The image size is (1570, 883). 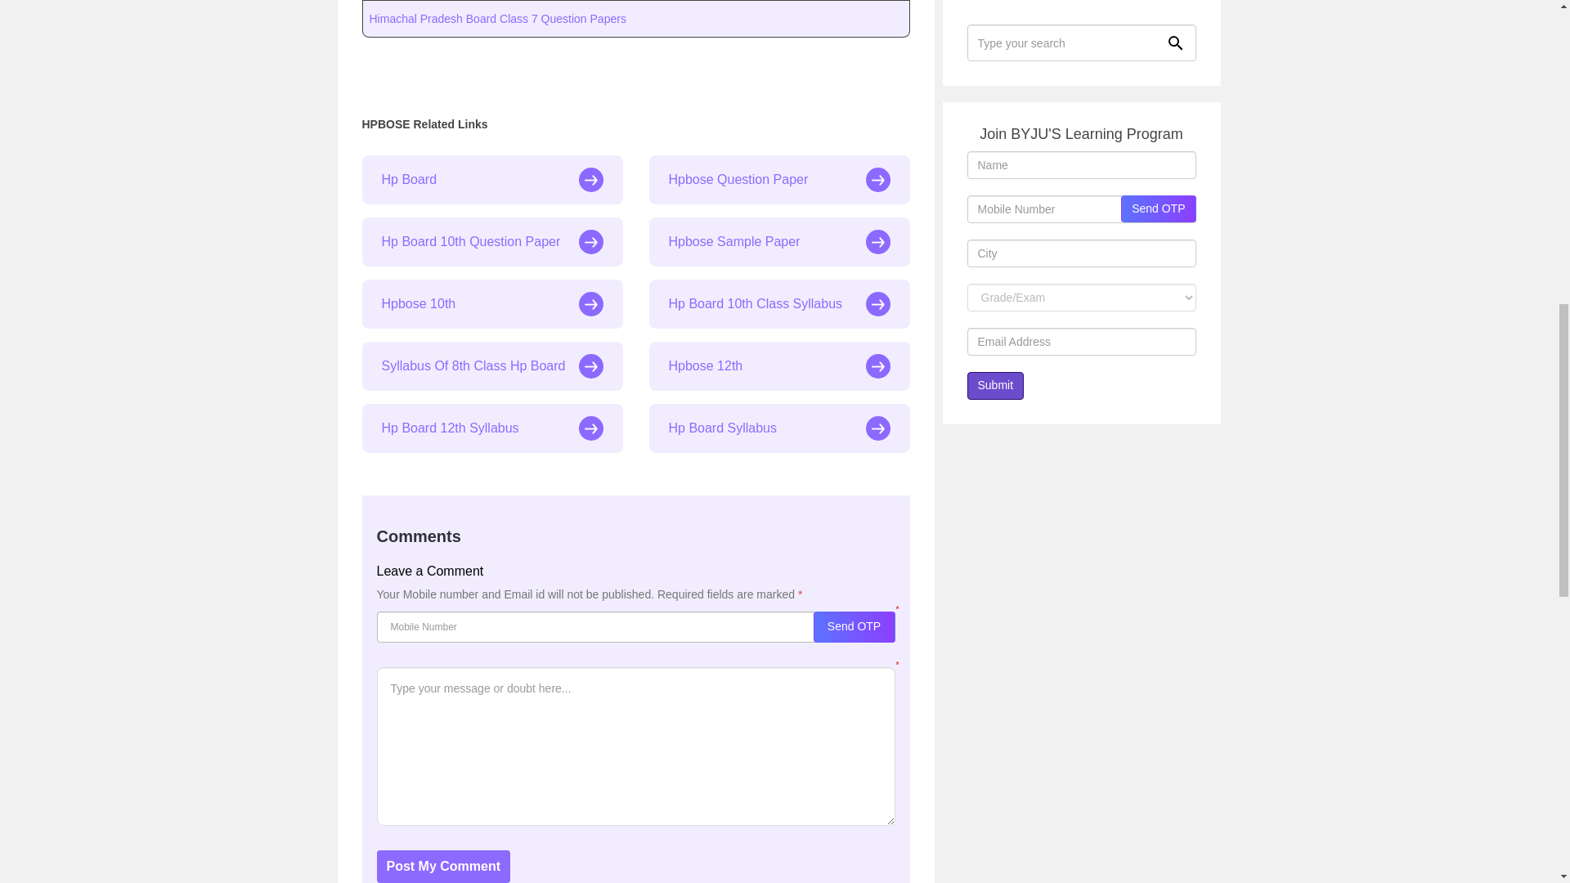 I want to click on Syllabus Of 8th Class Hp Board, so click(x=491, y=366).